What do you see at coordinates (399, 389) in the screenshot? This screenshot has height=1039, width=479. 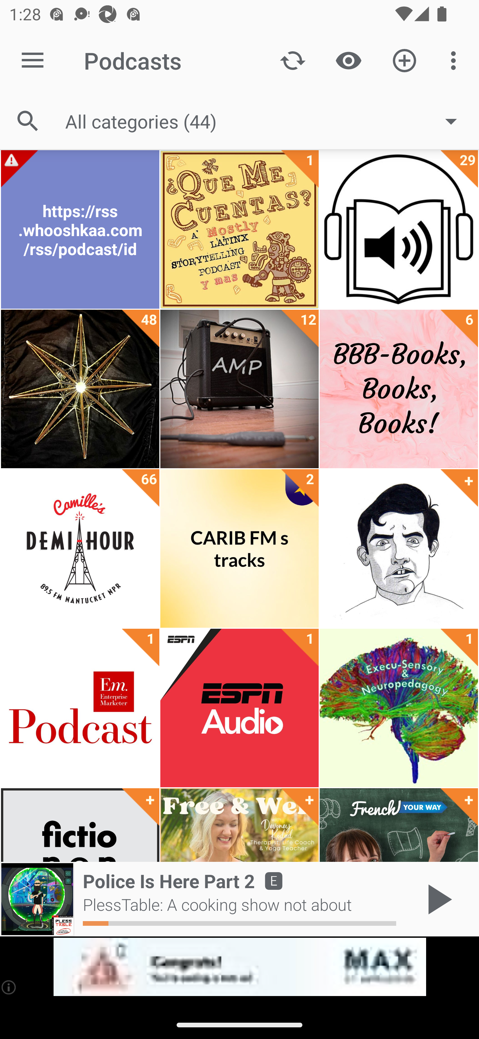 I see `BBB-Books, Books, Books! 6` at bounding box center [399, 389].